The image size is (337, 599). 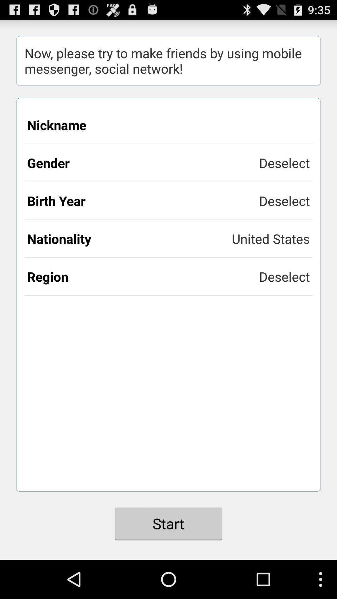 I want to click on swipe to start button, so click(x=168, y=524).